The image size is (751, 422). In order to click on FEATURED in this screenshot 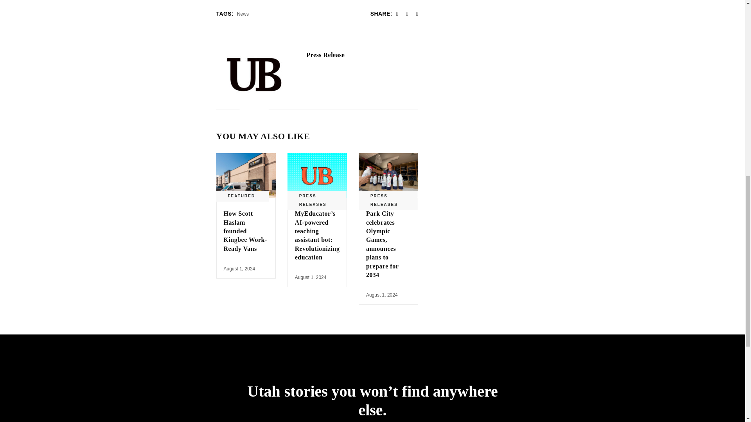, I will do `click(241, 196)`.